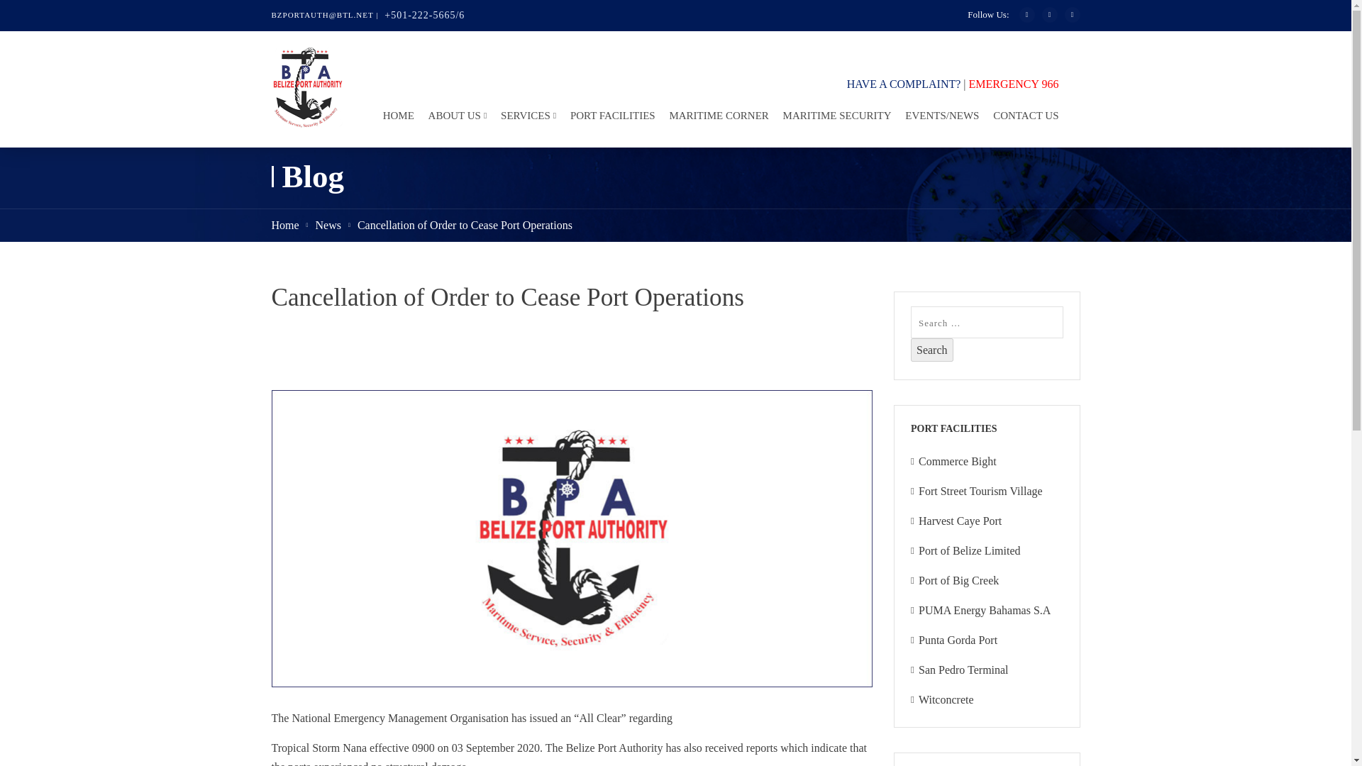 This screenshot has height=766, width=1362. Describe the element at coordinates (932, 350) in the screenshot. I see `Search` at that location.